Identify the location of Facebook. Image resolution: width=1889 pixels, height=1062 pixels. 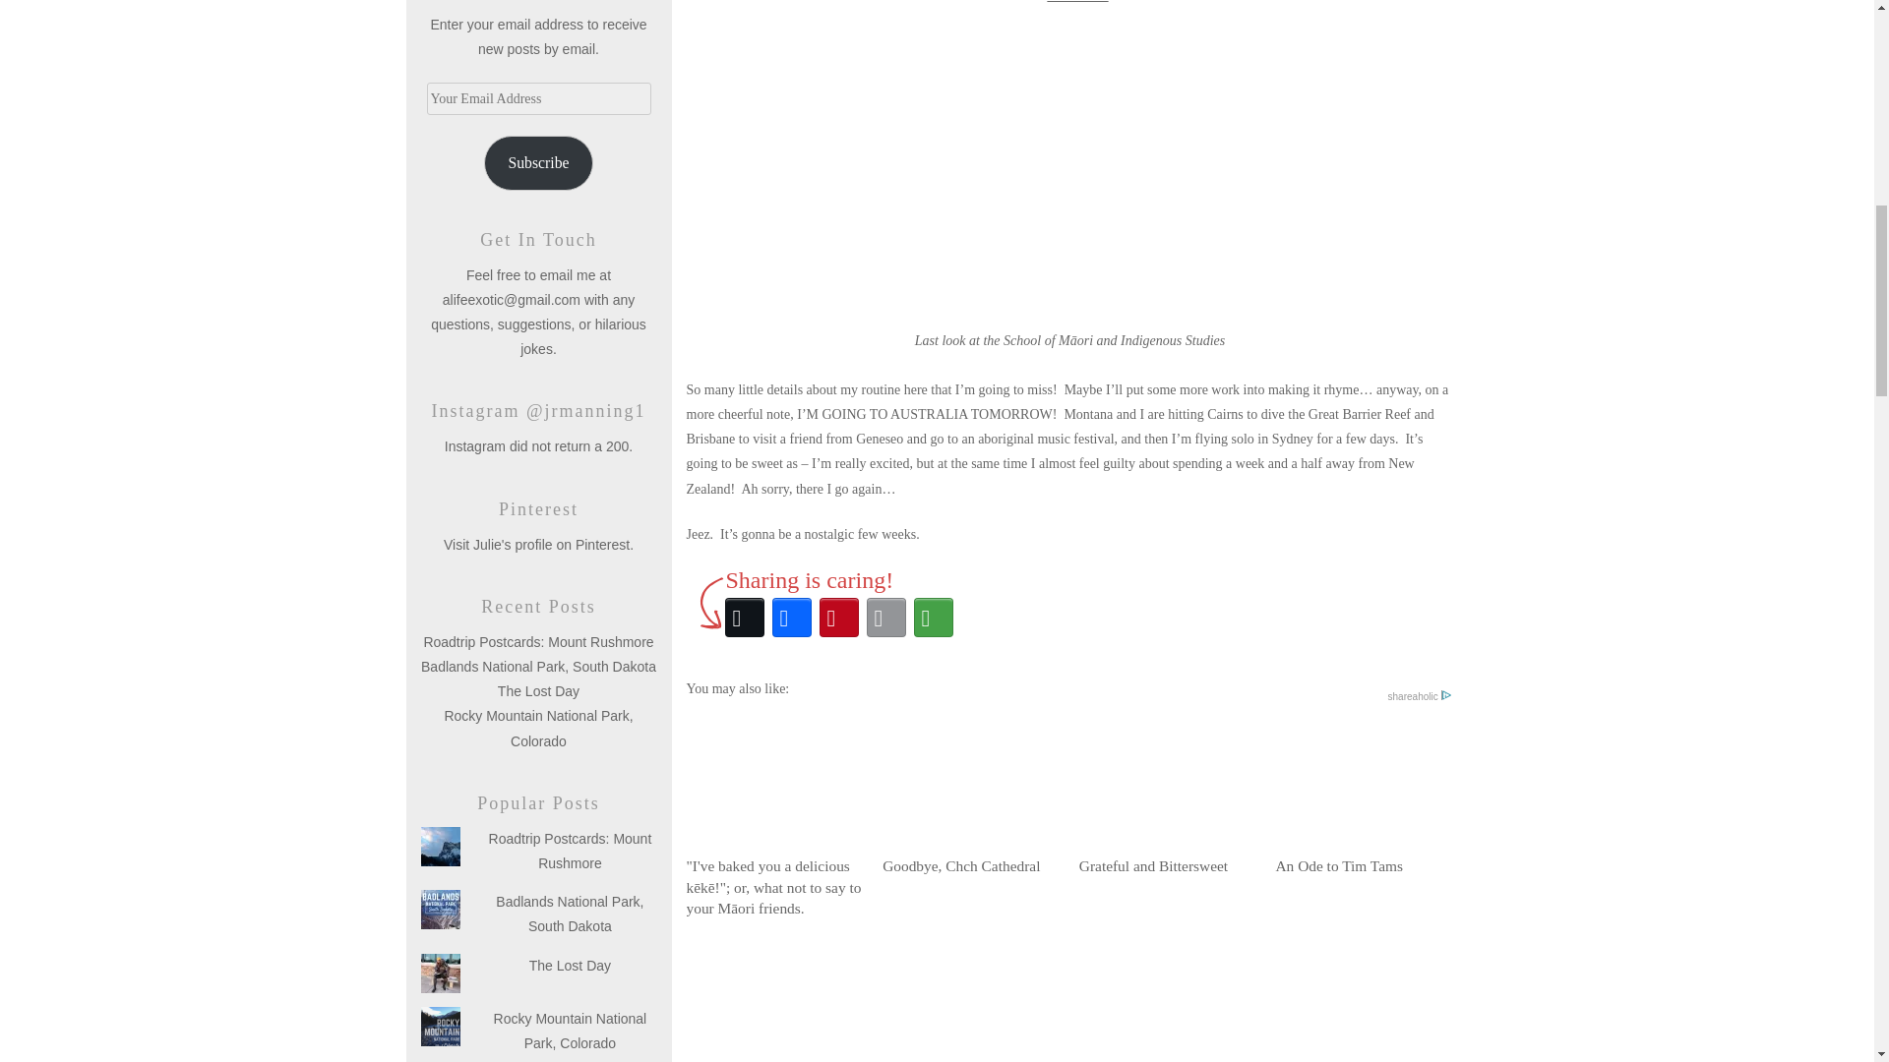
(790, 618).